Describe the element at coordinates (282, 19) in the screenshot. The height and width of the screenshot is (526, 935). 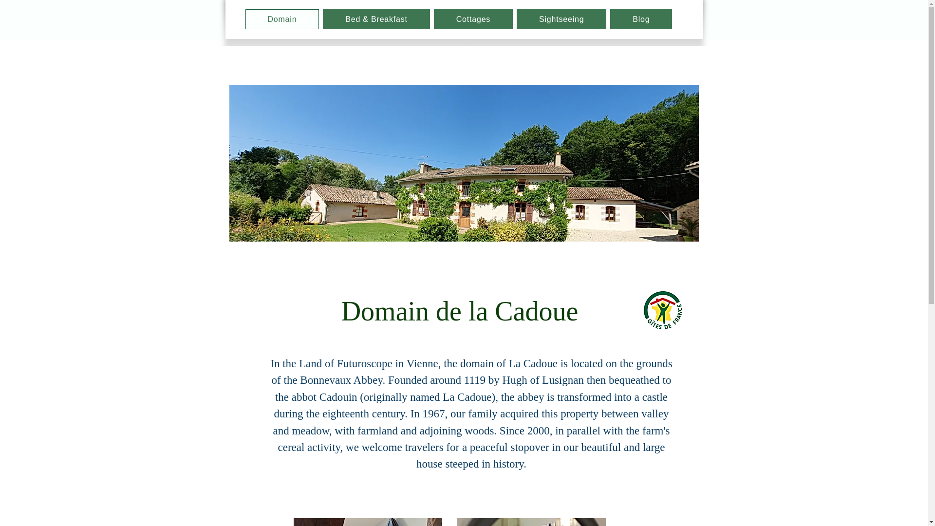
I see `Domain` at that location.